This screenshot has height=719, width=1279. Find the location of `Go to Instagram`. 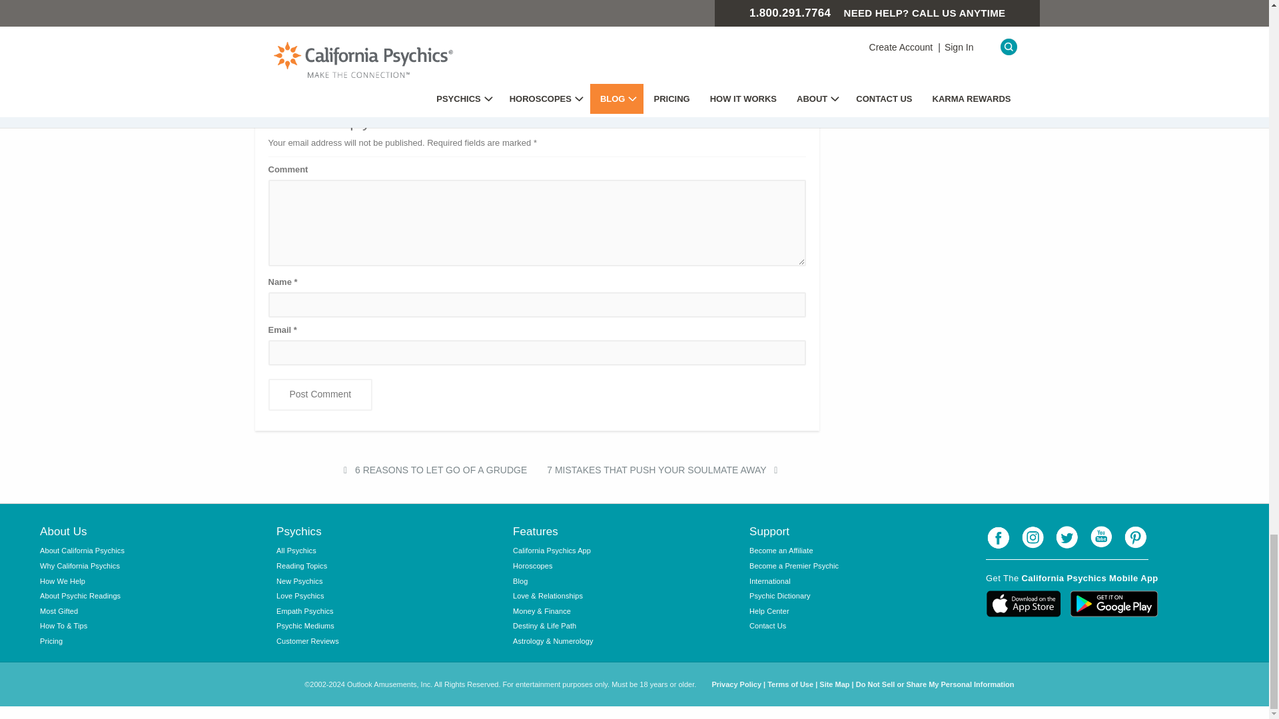

Go to Instagram is located at coordinates (1033, 538).